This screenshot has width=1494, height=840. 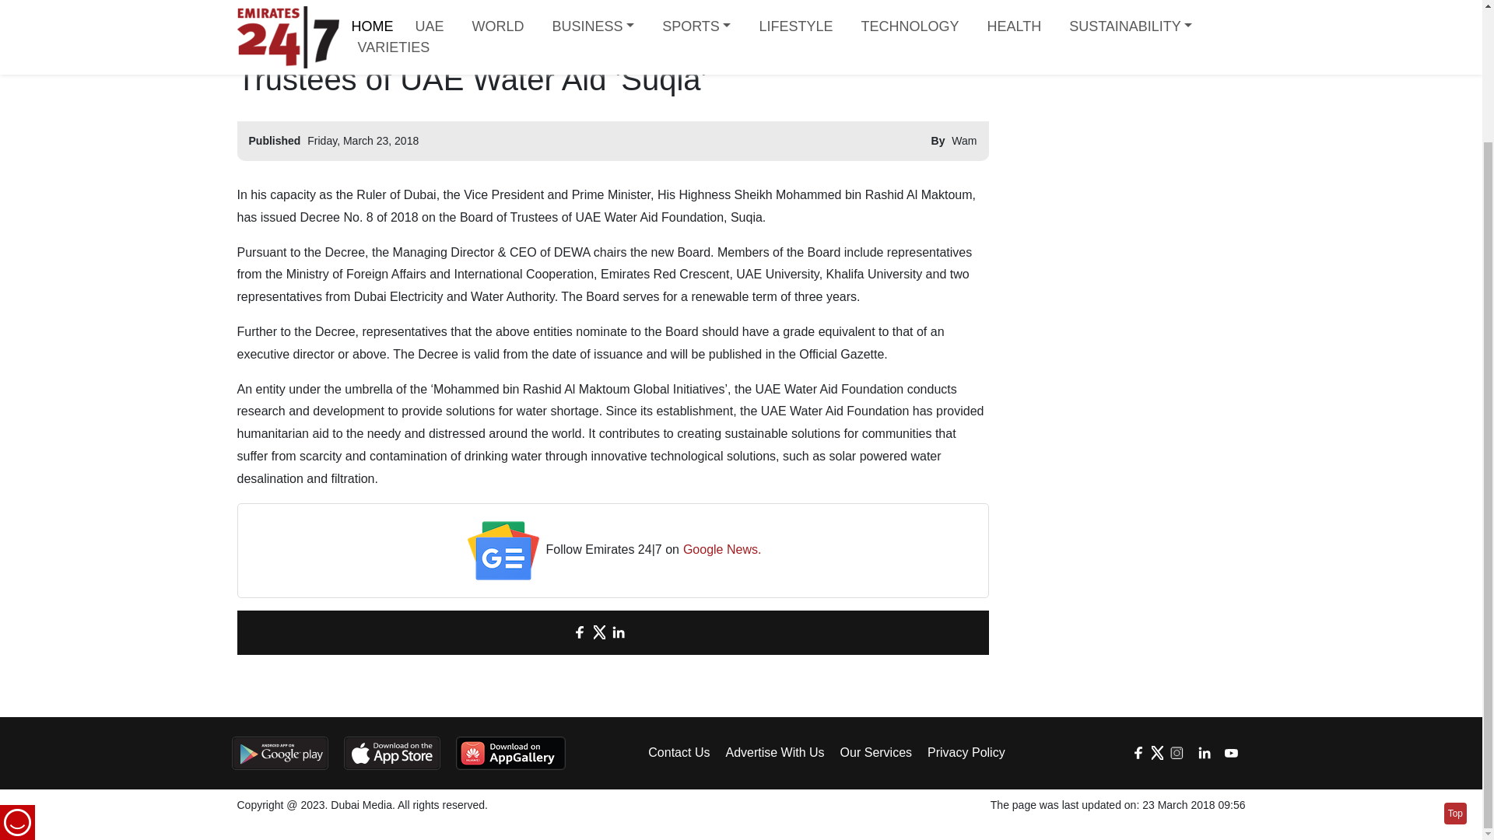 What do you see at coordinates (1455, 654) in the screenshot?
I see `Go to top` at bounding box center [1455, 654].